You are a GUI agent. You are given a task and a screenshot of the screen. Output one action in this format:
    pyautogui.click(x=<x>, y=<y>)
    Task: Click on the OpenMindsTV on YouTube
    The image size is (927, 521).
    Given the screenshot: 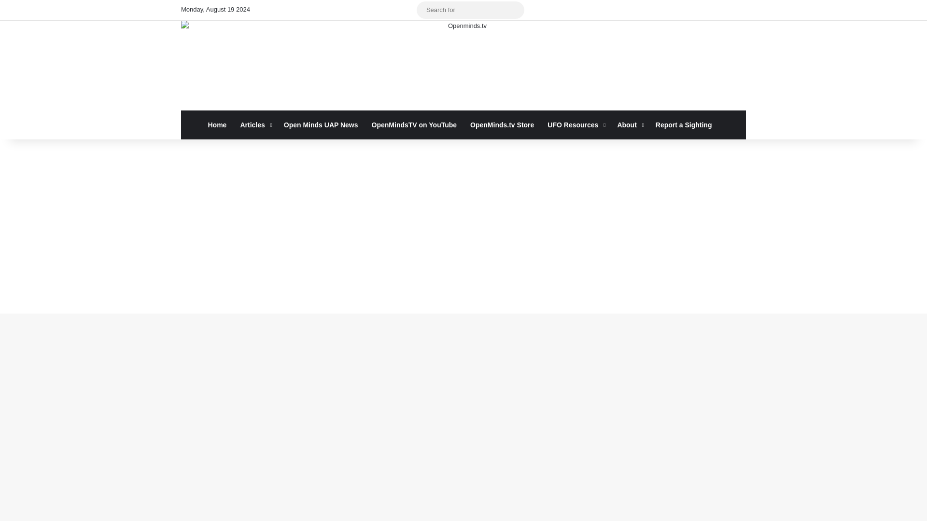 What is the action you would take?
    pyautogui.click(x=414, y=124)
    